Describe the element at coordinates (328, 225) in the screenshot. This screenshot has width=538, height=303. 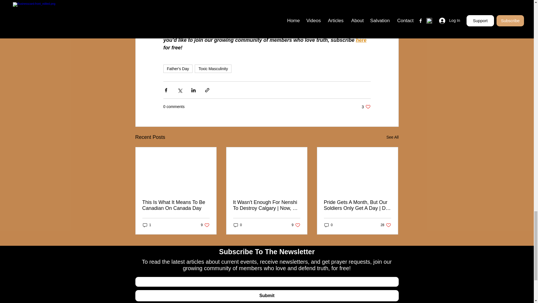
I see `0` at that location.